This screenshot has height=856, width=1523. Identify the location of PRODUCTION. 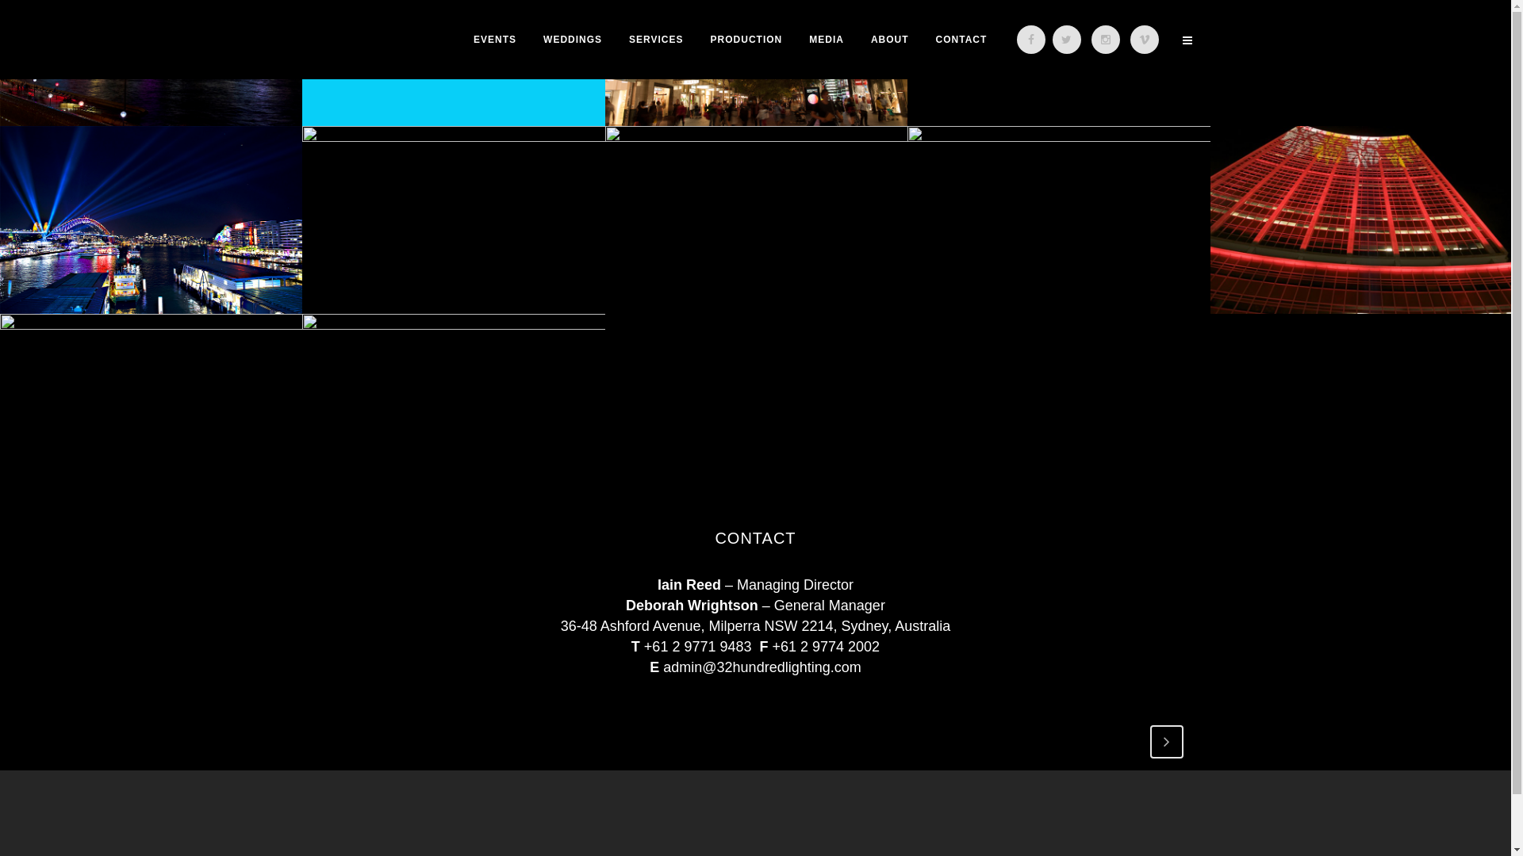
(747, 40).